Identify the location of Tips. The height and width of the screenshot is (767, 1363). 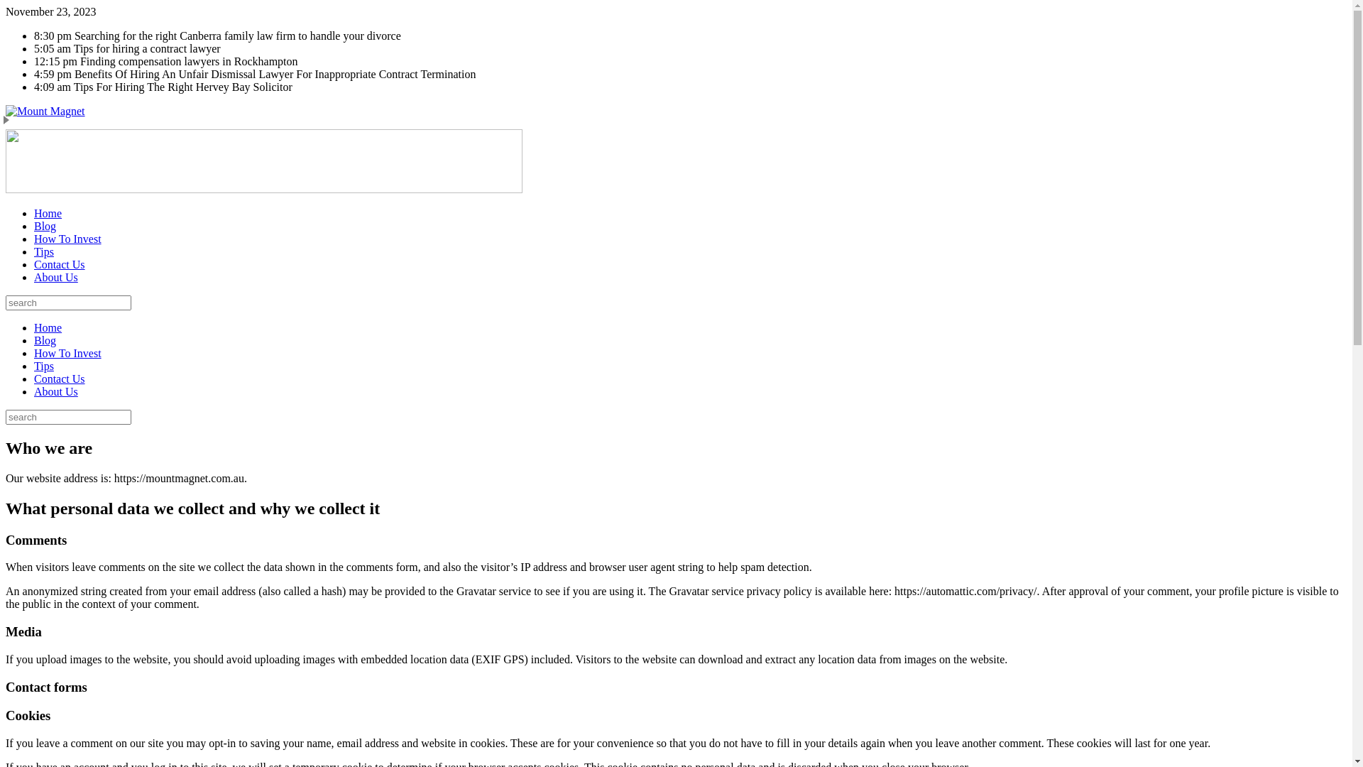
(44, 366).